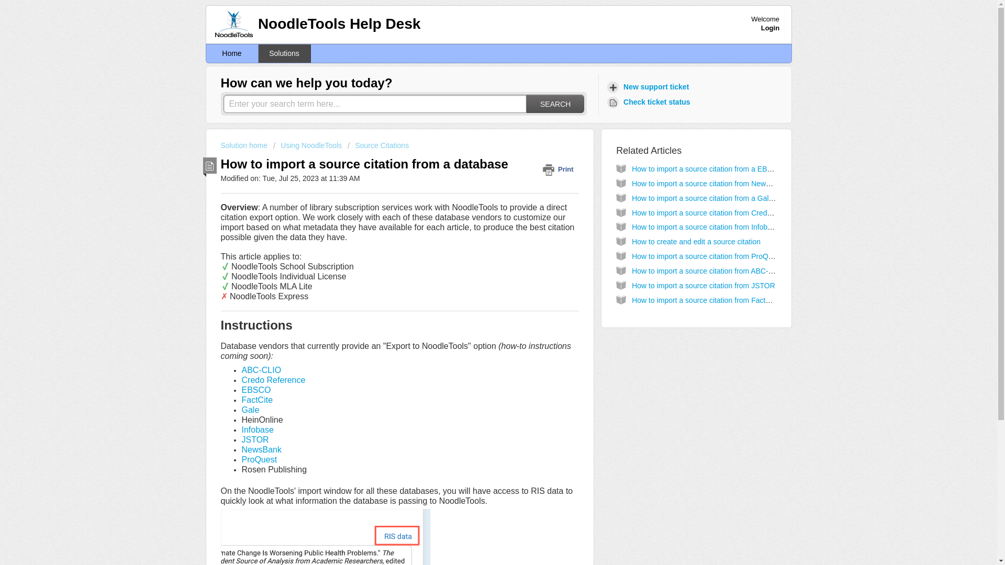 This screenshot has height=565, width=1005. Describe the element at coordinates (706, 227) in the screenshot. I see `How to import a source citation from Infobase` at that location.